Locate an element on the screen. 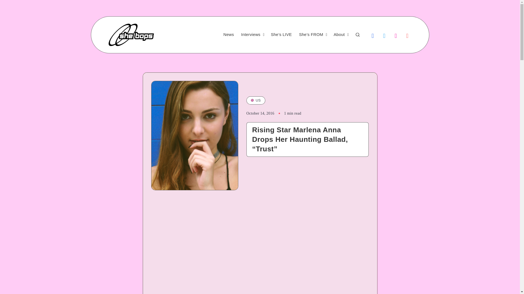 The height and width of the screenshot is (294, 524). About is located at coordinates (339, 35).